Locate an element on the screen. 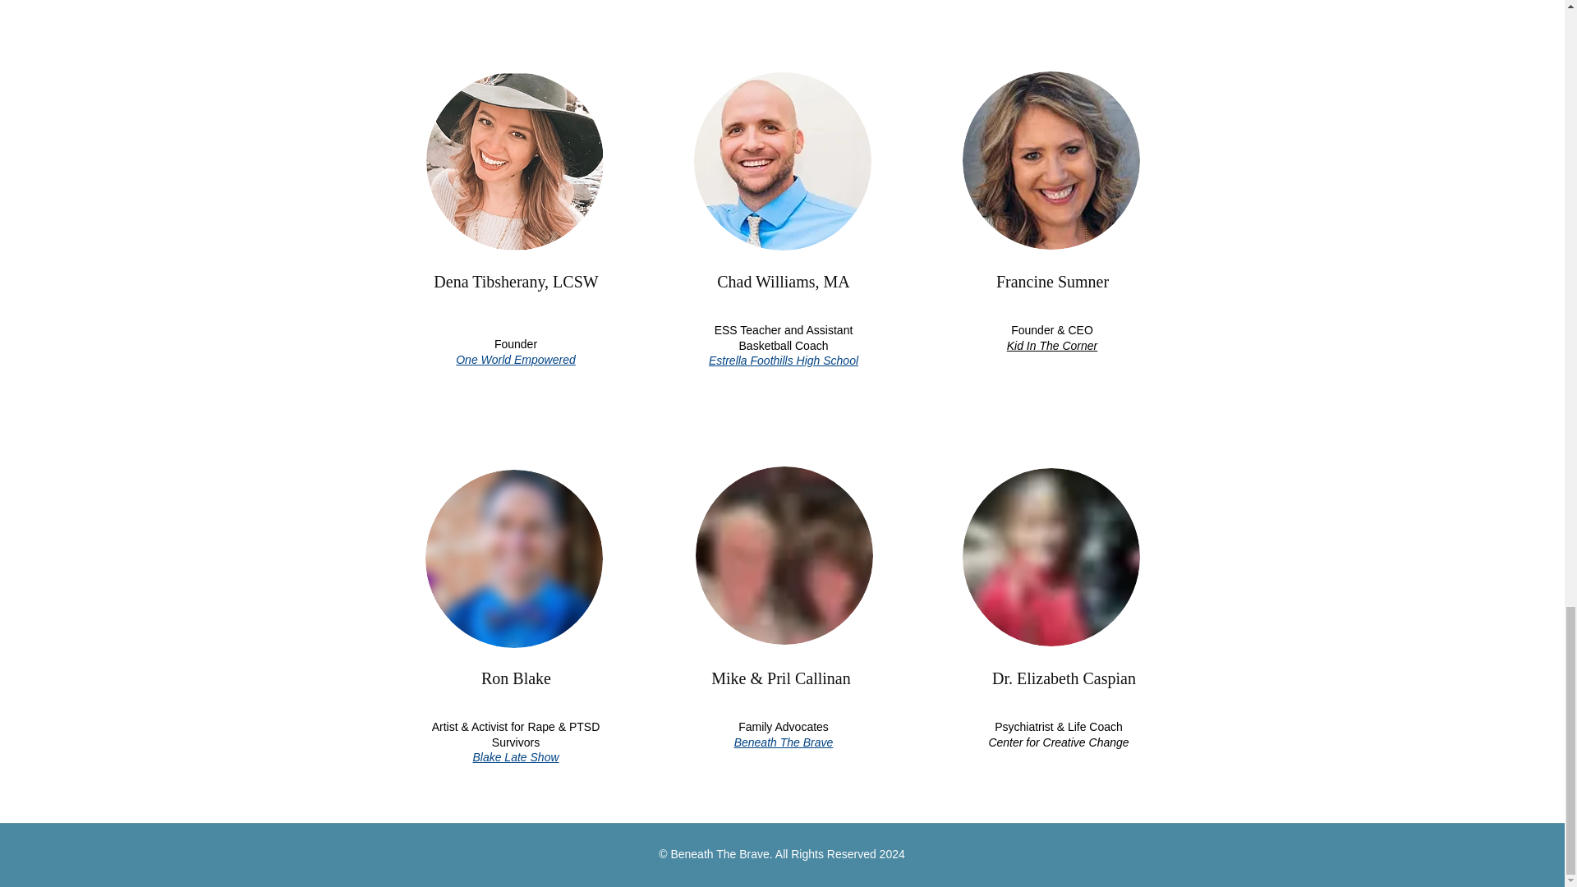  guy2.jpg is located at coordinates (514, 161).